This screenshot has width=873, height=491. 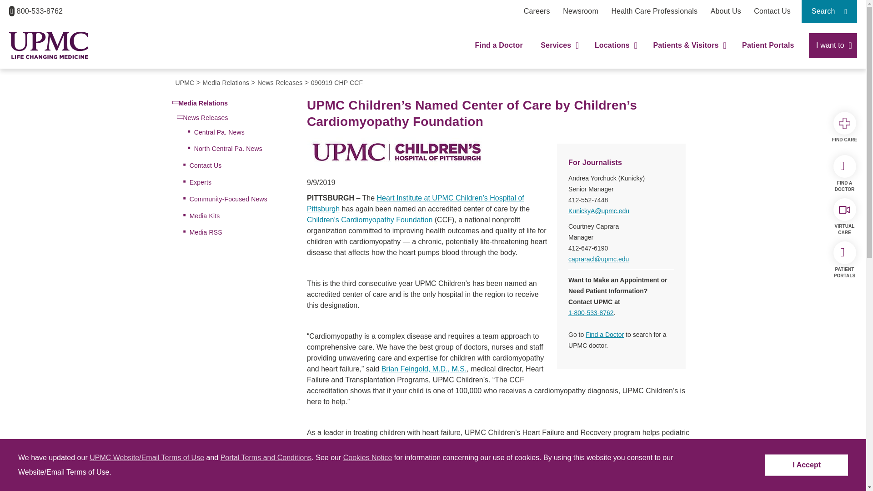 I want to click on Careers, so click(x=537, y=11).